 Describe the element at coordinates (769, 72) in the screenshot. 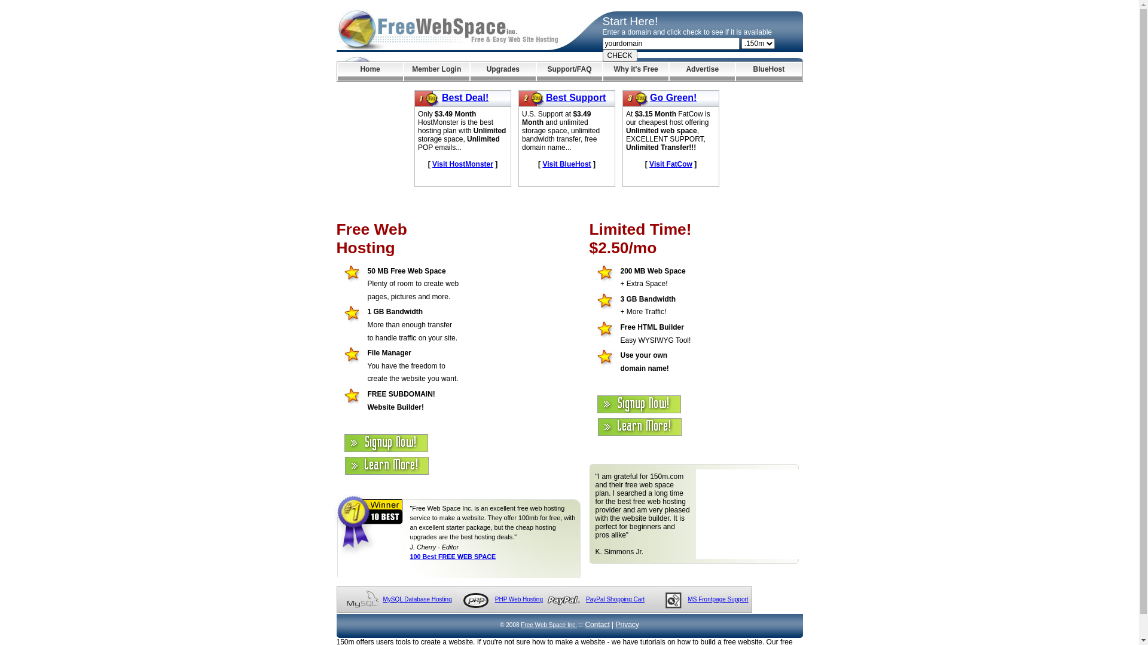

I see `BlueHost` at that location.